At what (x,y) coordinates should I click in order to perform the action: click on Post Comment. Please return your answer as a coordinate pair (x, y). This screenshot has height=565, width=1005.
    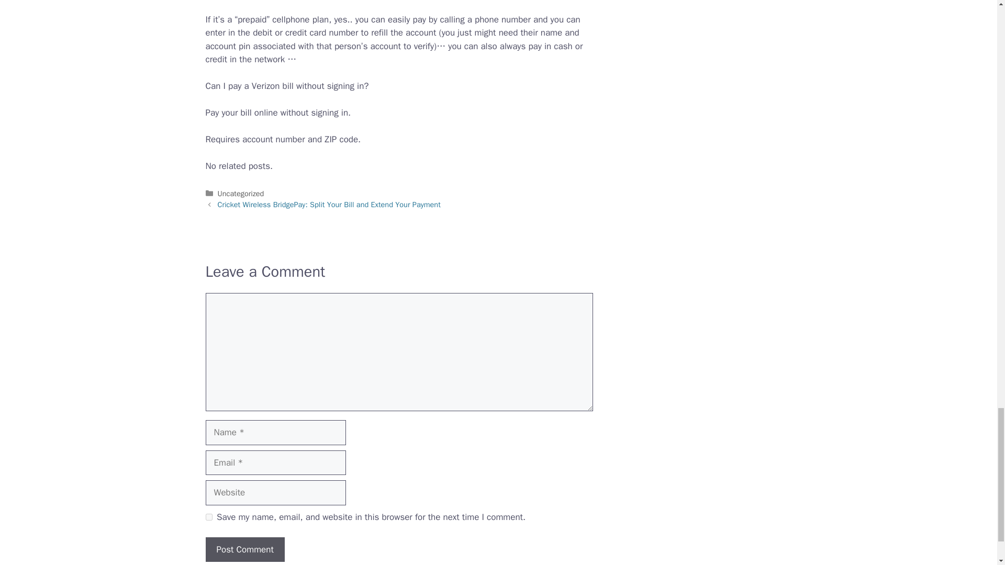
    Looking at the image, I should click on (244, 549).